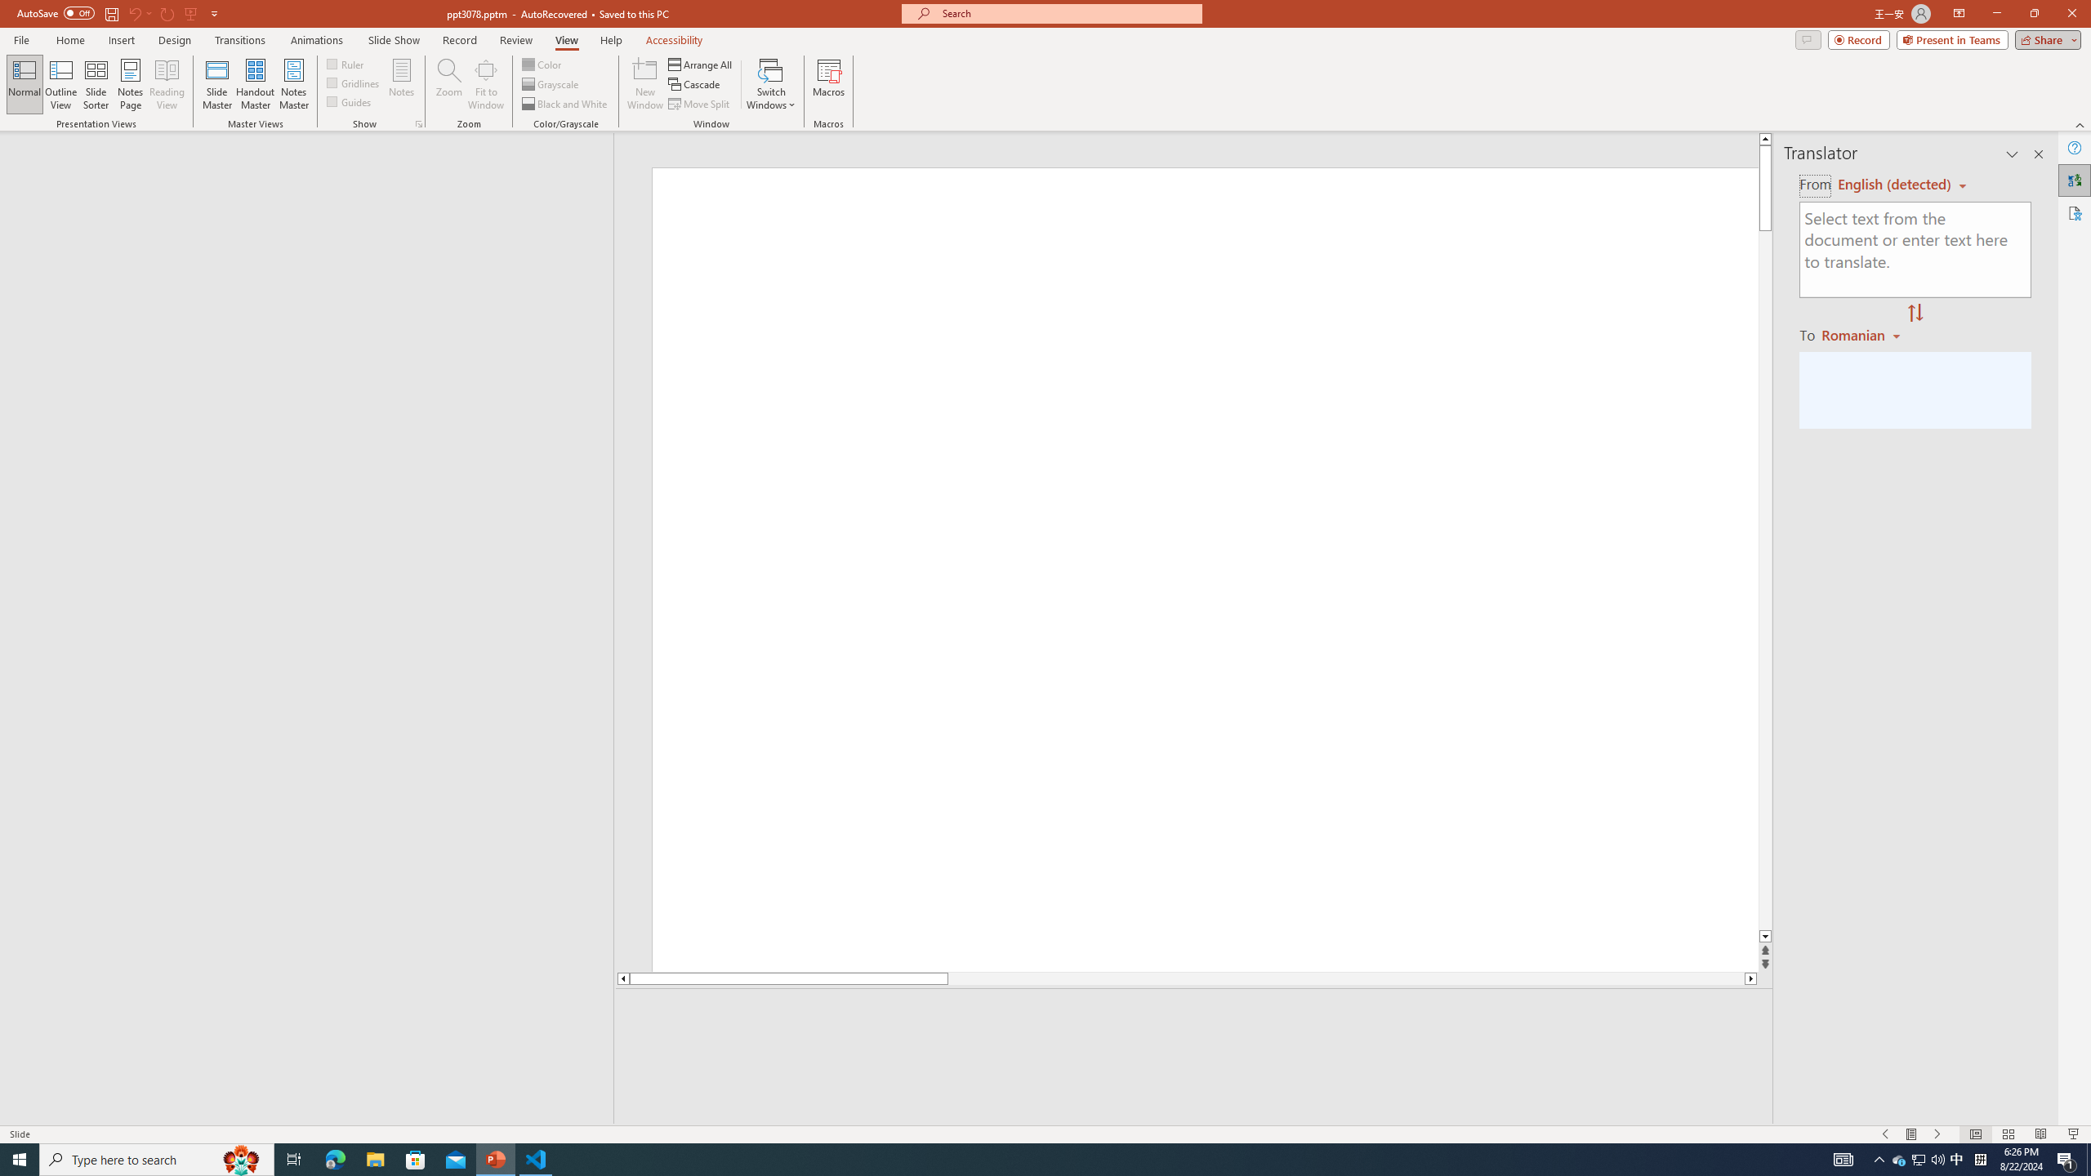  I want to click on Zoom..., so click(449, 84).